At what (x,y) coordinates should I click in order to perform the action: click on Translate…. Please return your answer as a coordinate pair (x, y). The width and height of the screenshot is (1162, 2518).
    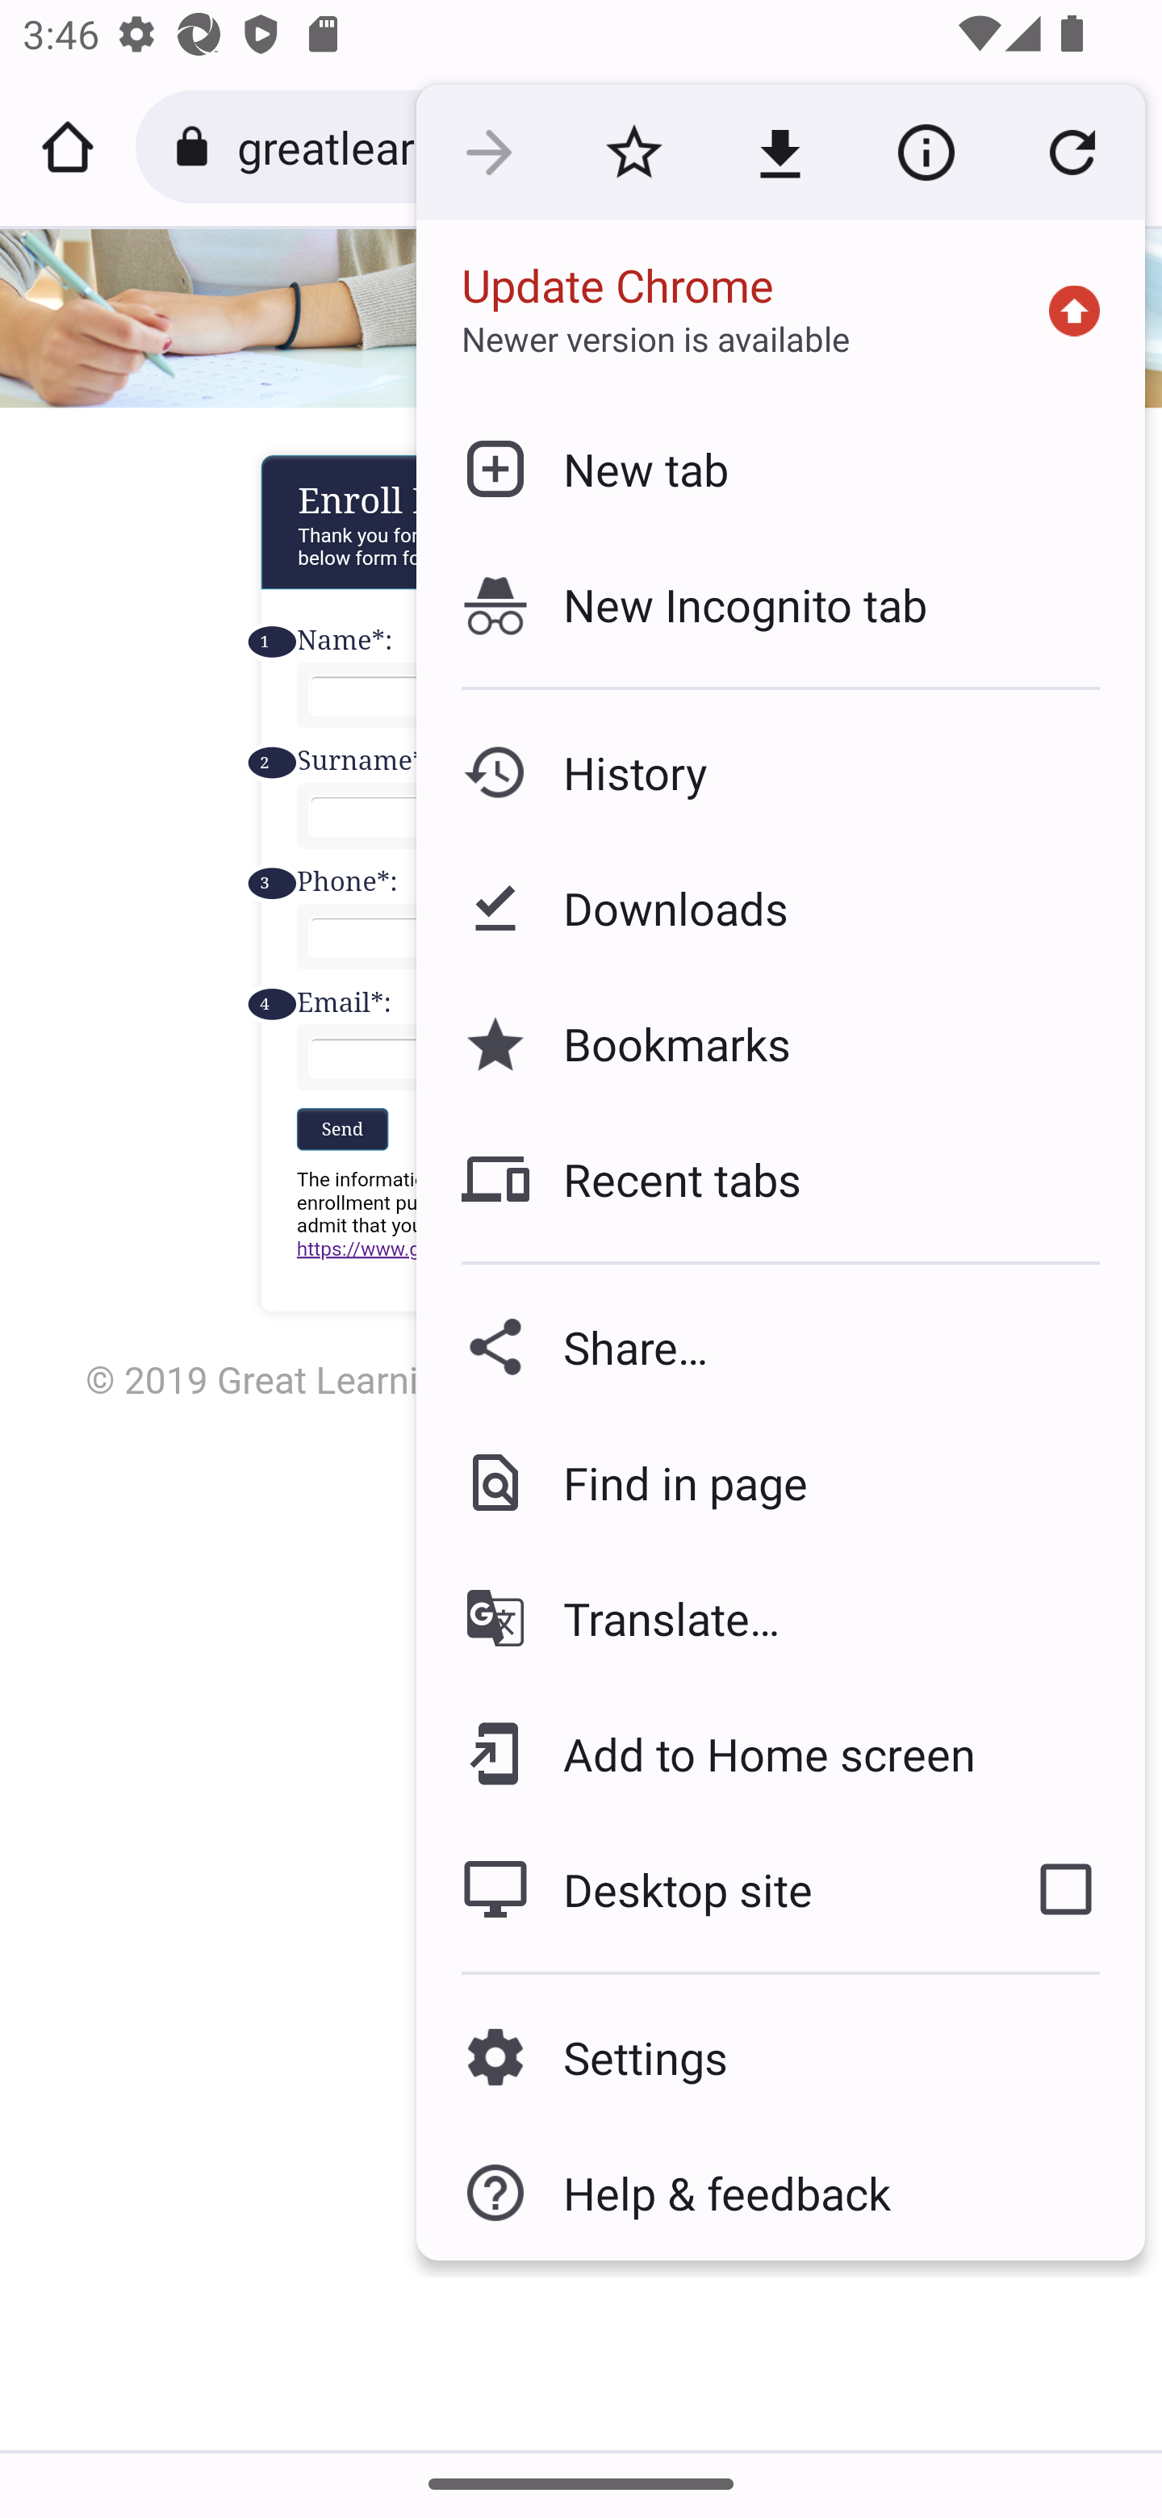
    Looking at the image, I should click on (780, 1619).